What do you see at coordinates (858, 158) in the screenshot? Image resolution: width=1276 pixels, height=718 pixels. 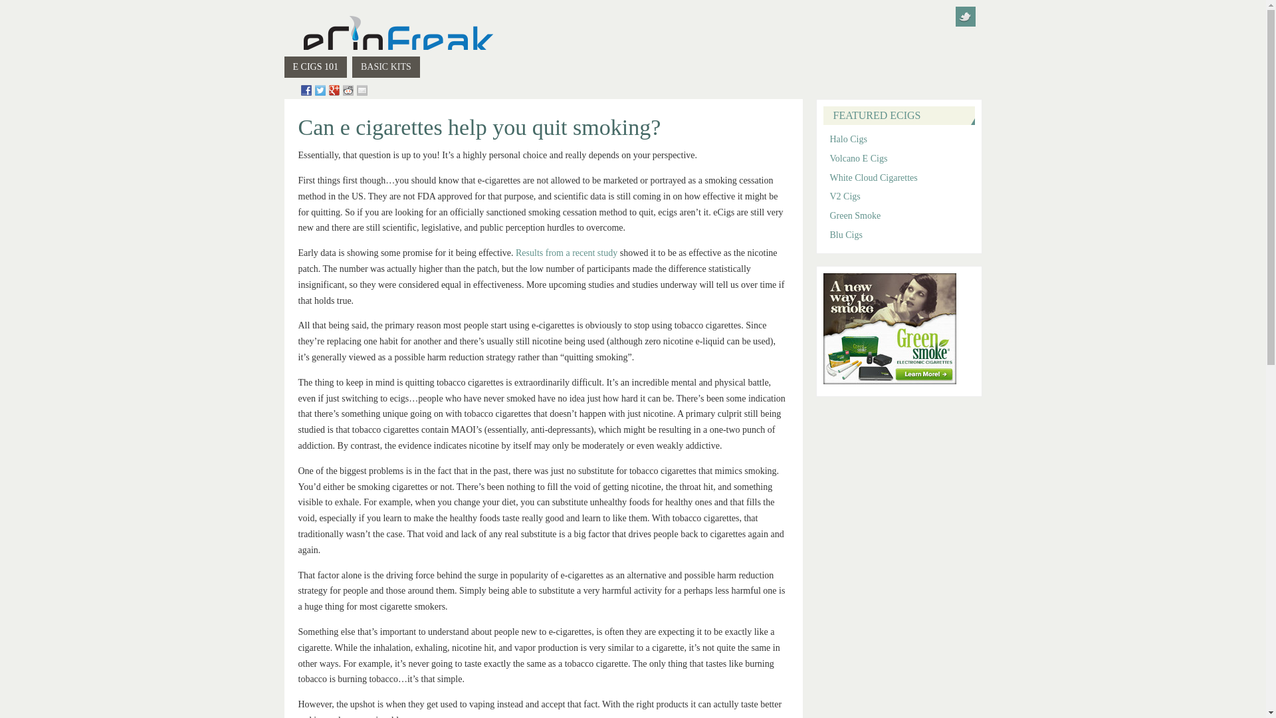 I see `Volcano E Cigs` at bounding box center [858, 158].